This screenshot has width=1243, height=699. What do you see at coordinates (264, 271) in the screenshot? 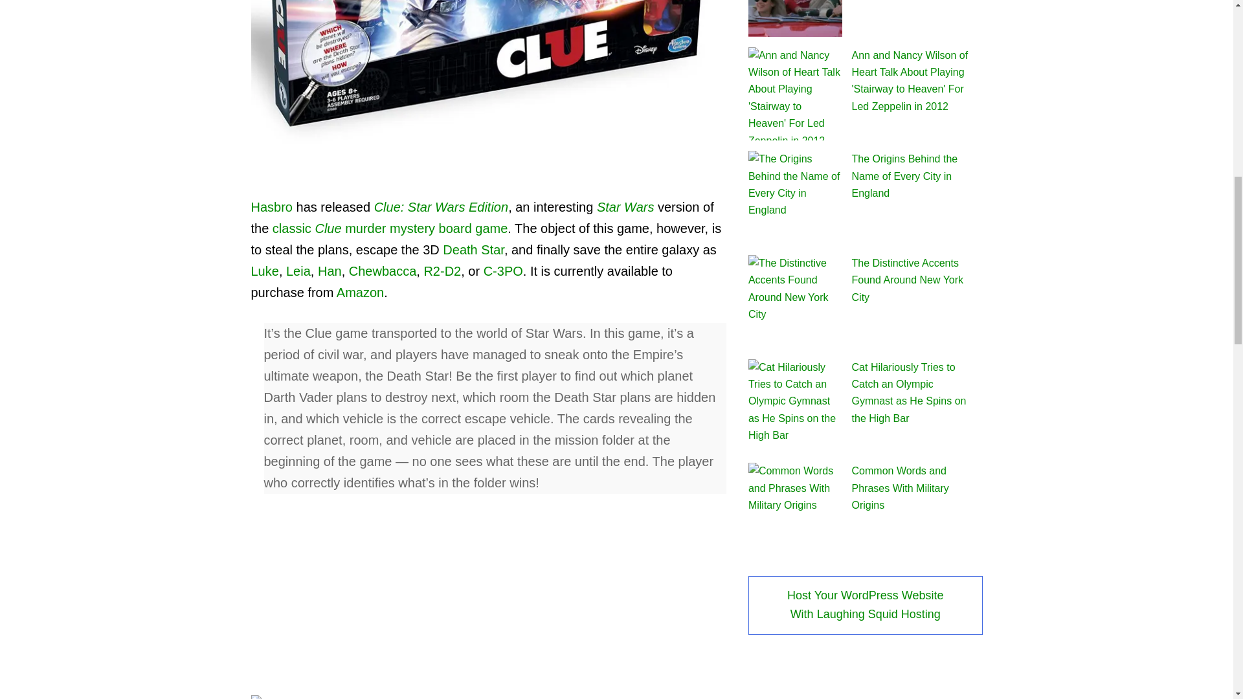
I see `Luke` at bounding box center [264, 271].